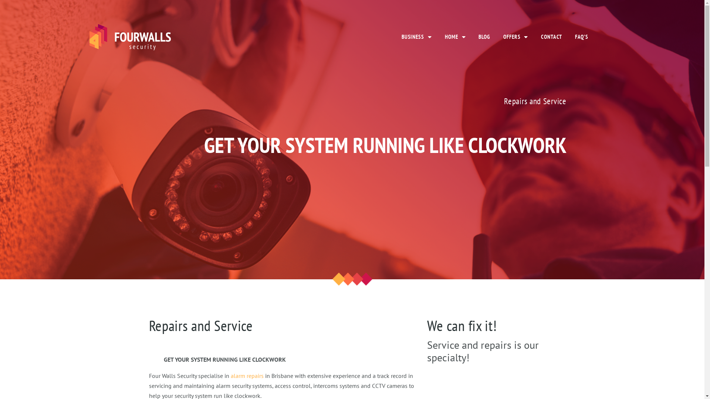 The width and height of the screenshot is (710, 399). Describe the element at coordinates (456, 37) in the screenshot. I see `HOME` at that location.